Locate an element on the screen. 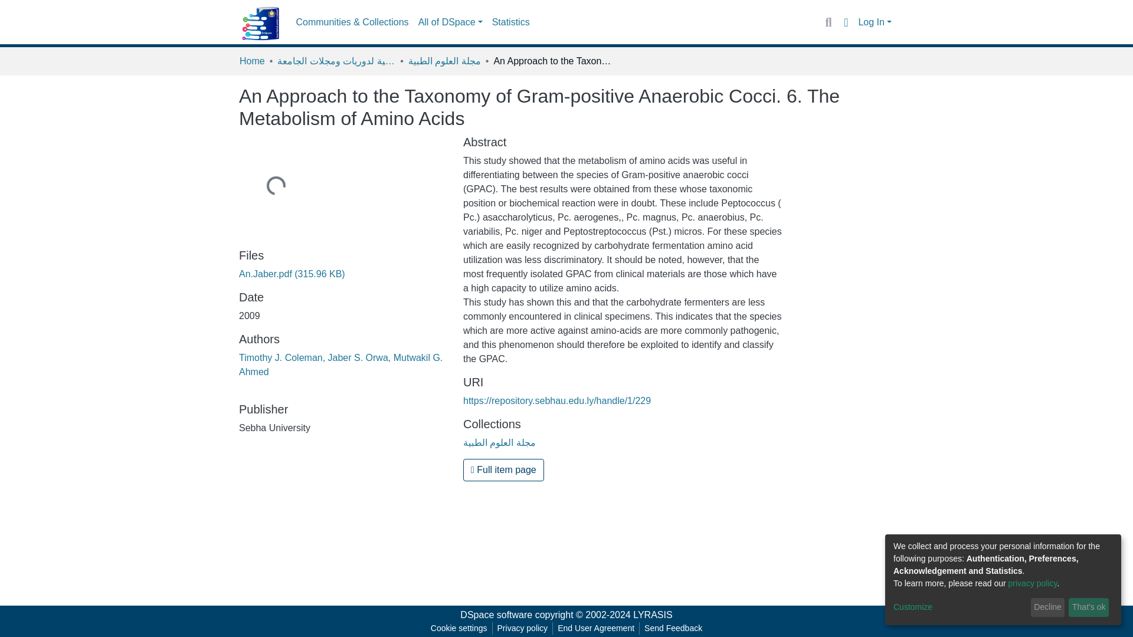 This screenshot has height=637, width=1133. Timothy J. Coleman, Jaber S. Orwa, Mutwakil G. Ahmed is located at coordinates (341, 365).